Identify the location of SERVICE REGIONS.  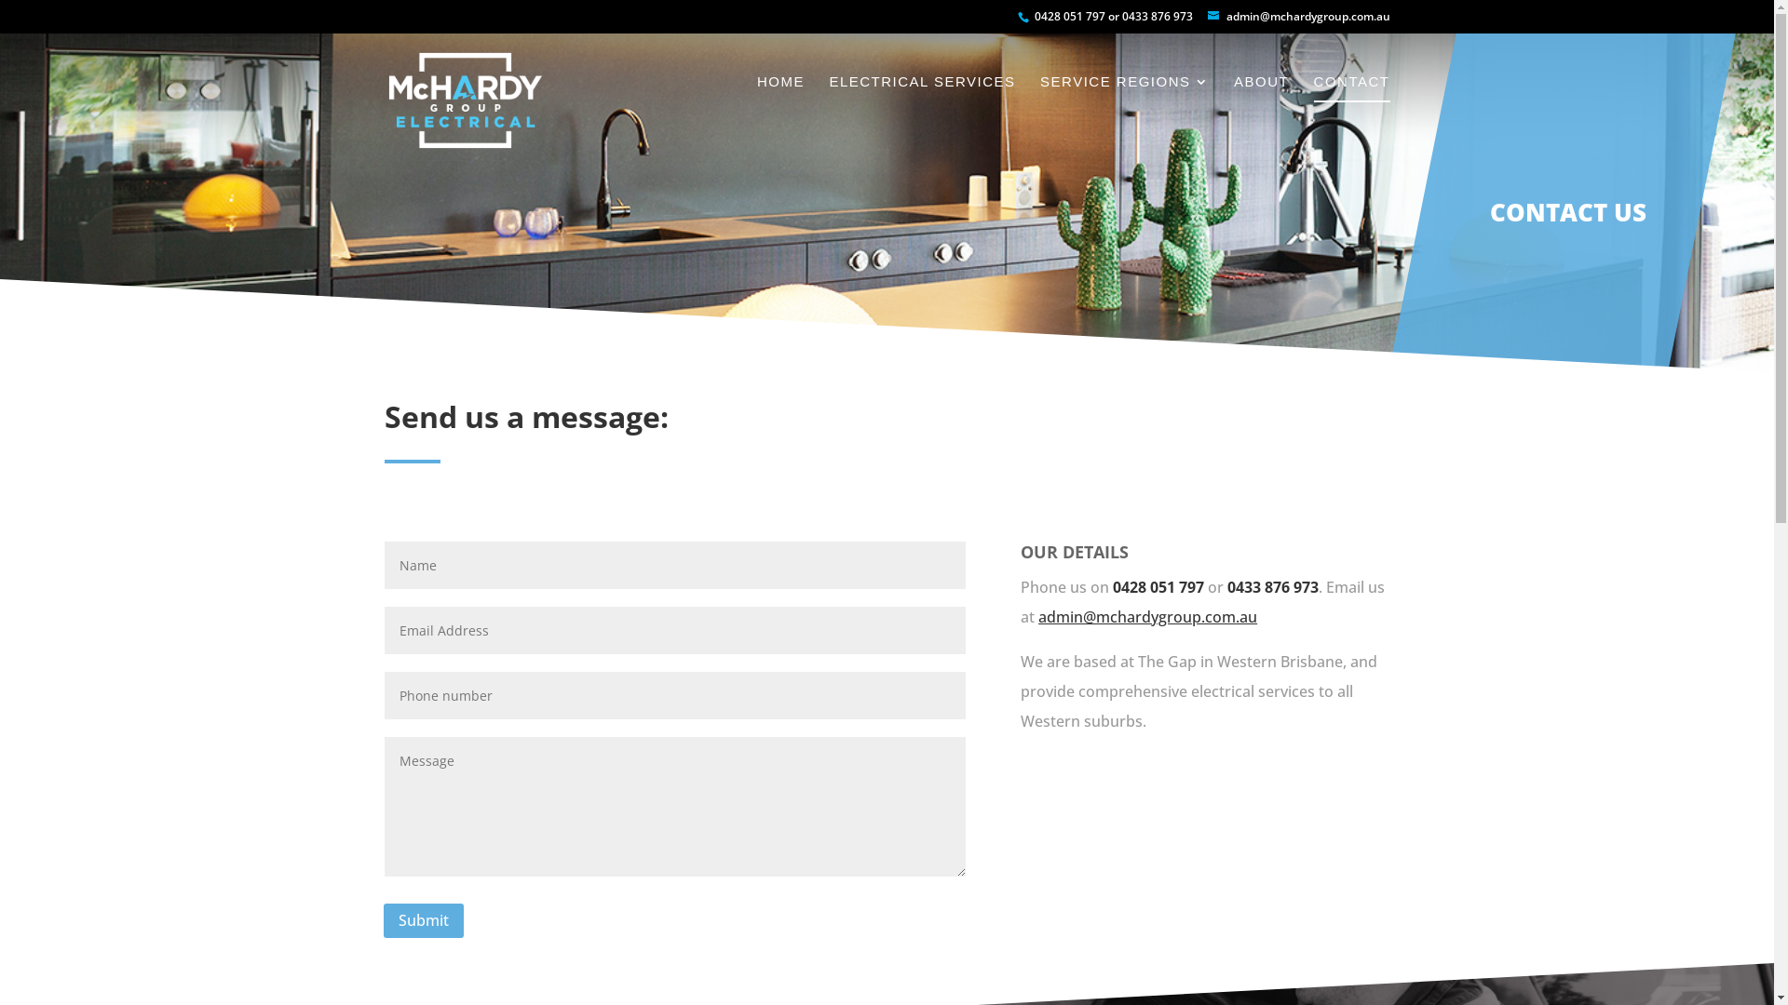
(1125, 102).